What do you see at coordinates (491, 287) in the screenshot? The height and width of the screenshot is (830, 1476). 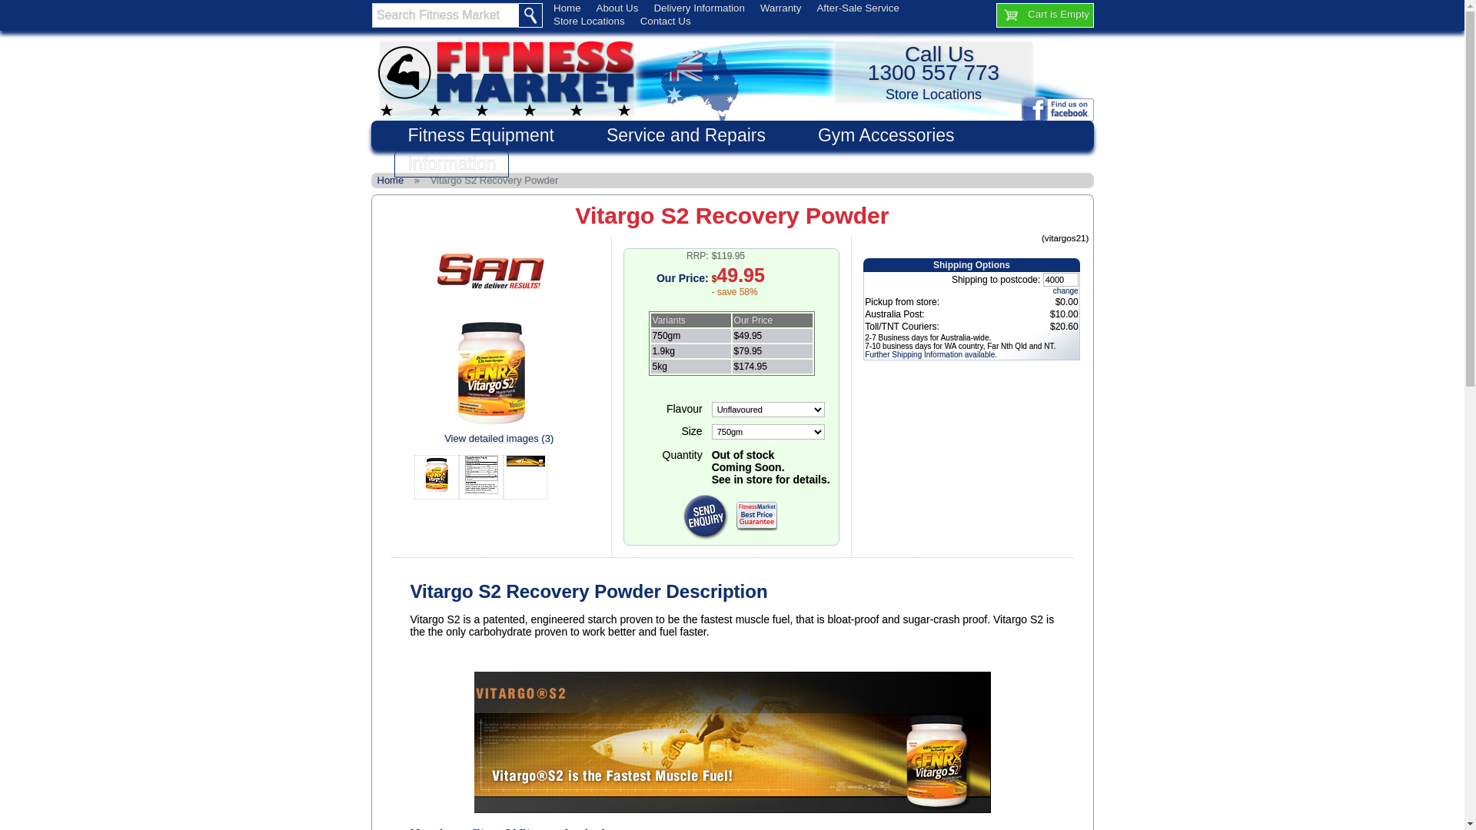 I see `San Supplements` at bounding box center [491, 287].